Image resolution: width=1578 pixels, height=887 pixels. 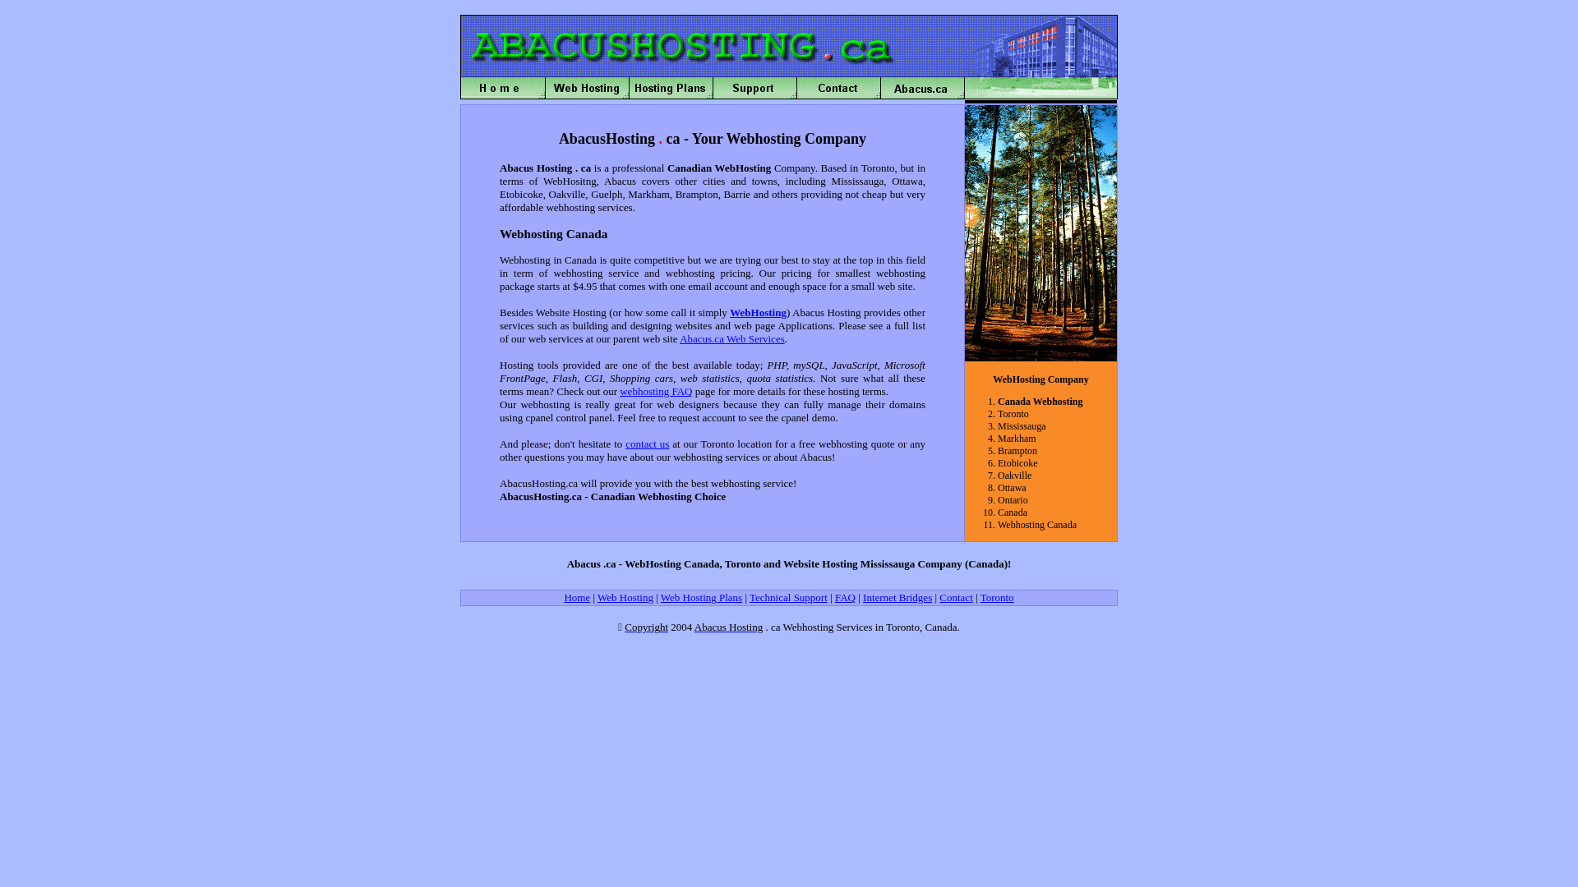 What do you see at coordinates (956, 598) in the screenshot?
I see `Contact` at bounding box center [956, 598].